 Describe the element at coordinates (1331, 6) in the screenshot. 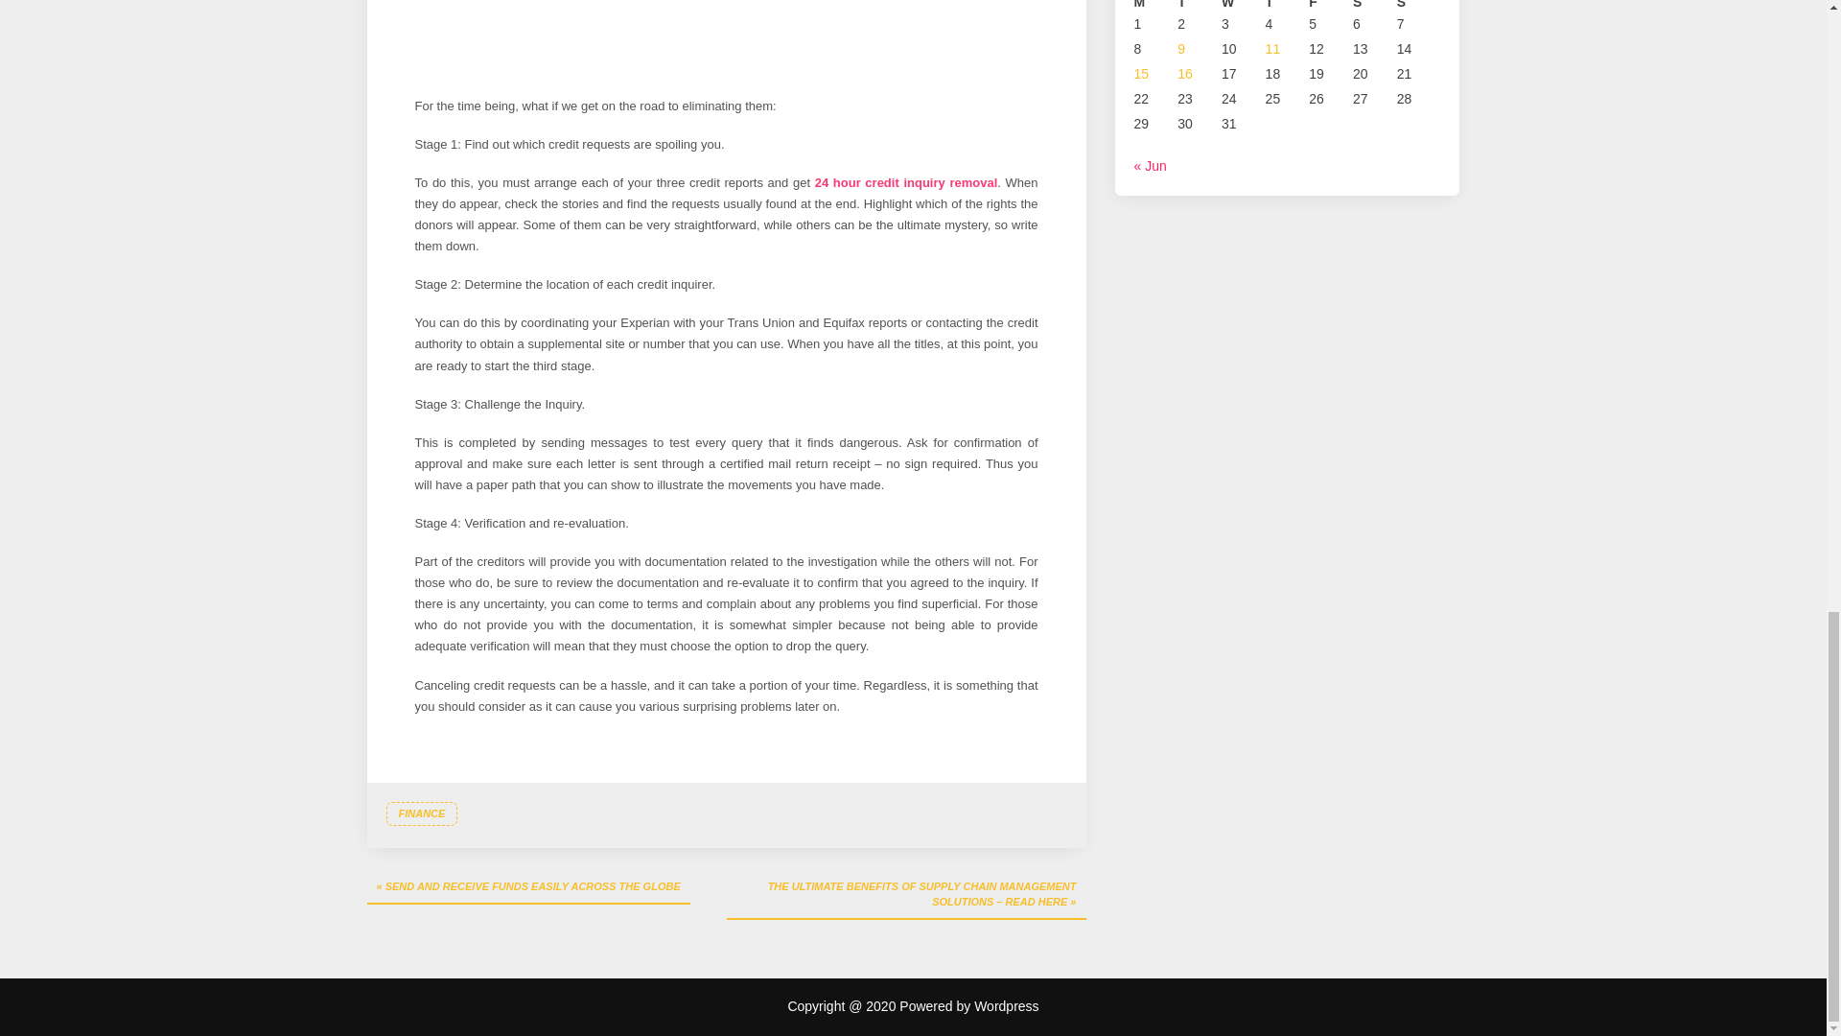

I see `Friday` at that location.